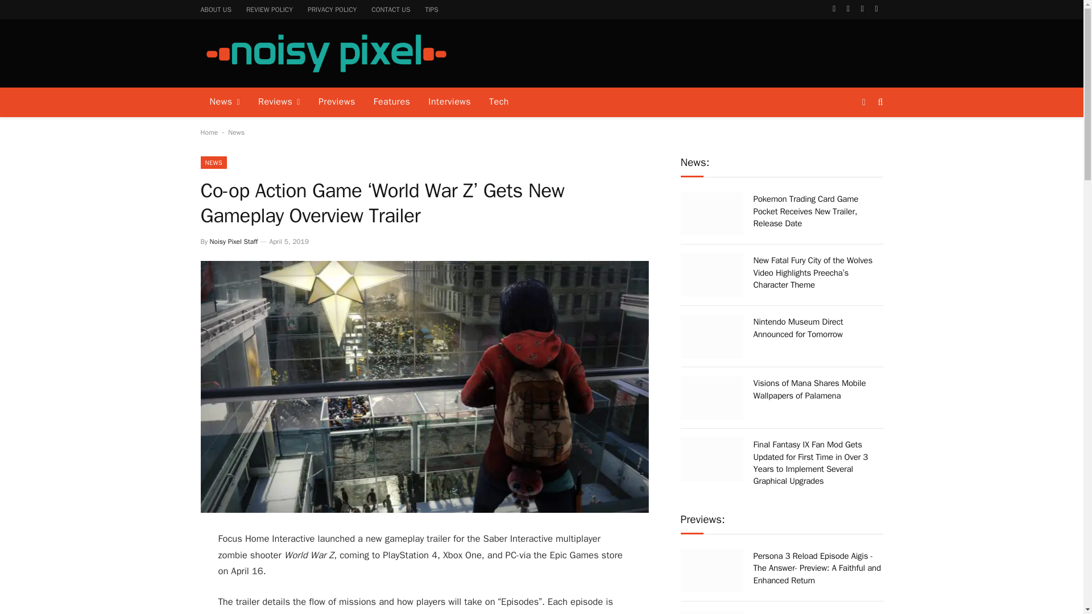  What do you see at coordinates (233, 241) in the screenshot?
I see `Posts by Noisy Pixel Staff` at bounding box center [233, 241].